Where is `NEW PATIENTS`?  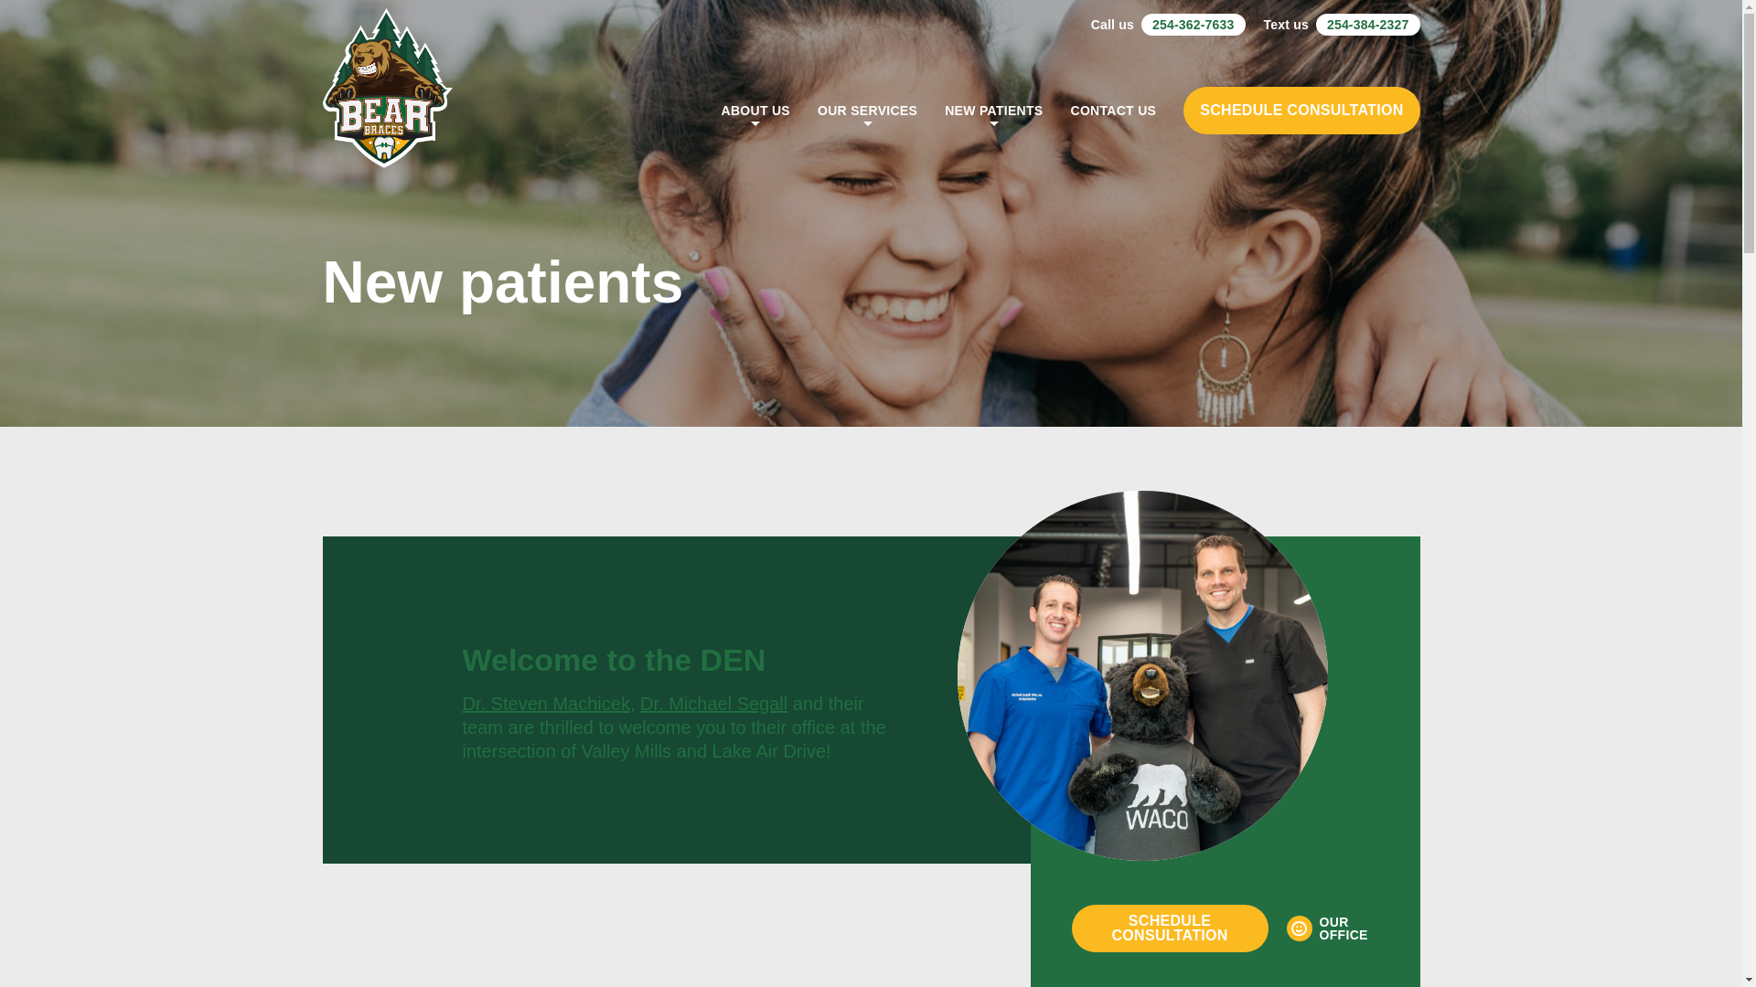 NEW PATIENTS is located at coordinates (993, 110).